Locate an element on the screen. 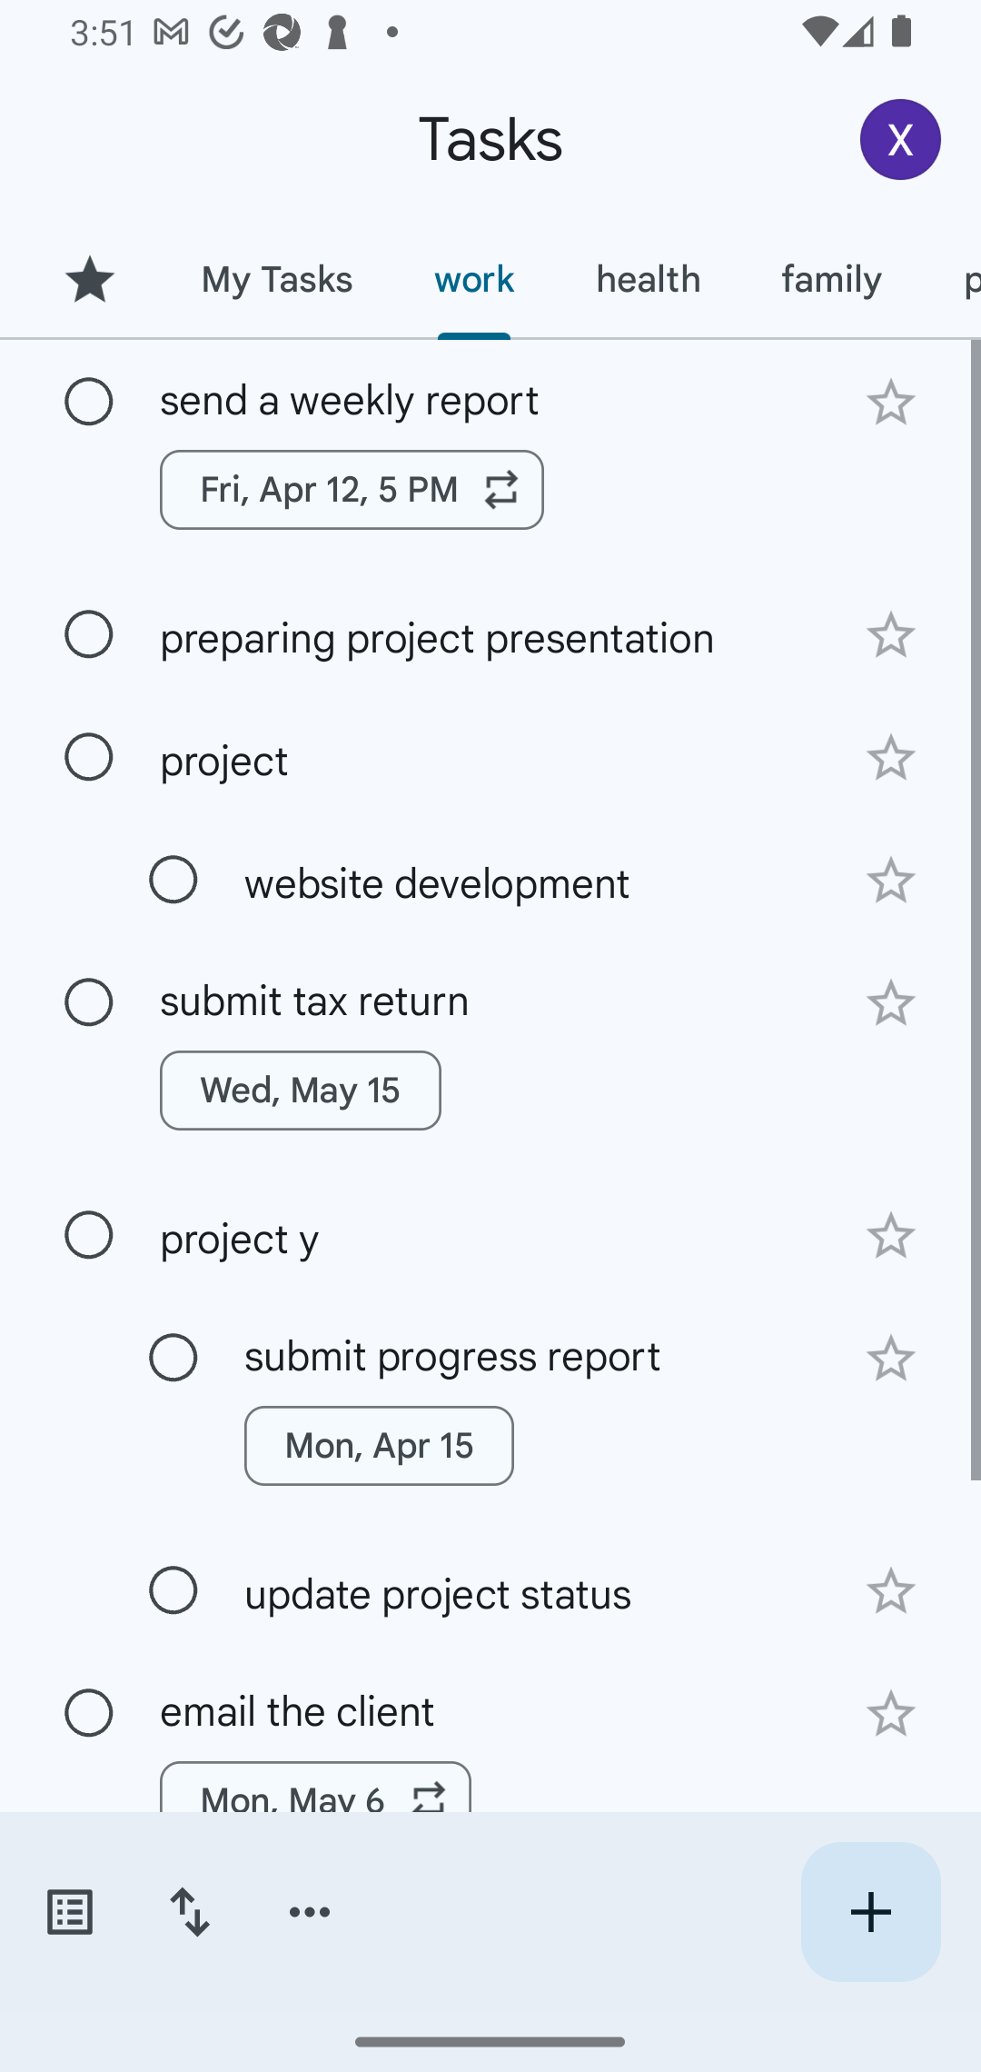 Image resolution: width=981 pixels, height=2072 pixels. Add star is located at coordinates (890, 758).